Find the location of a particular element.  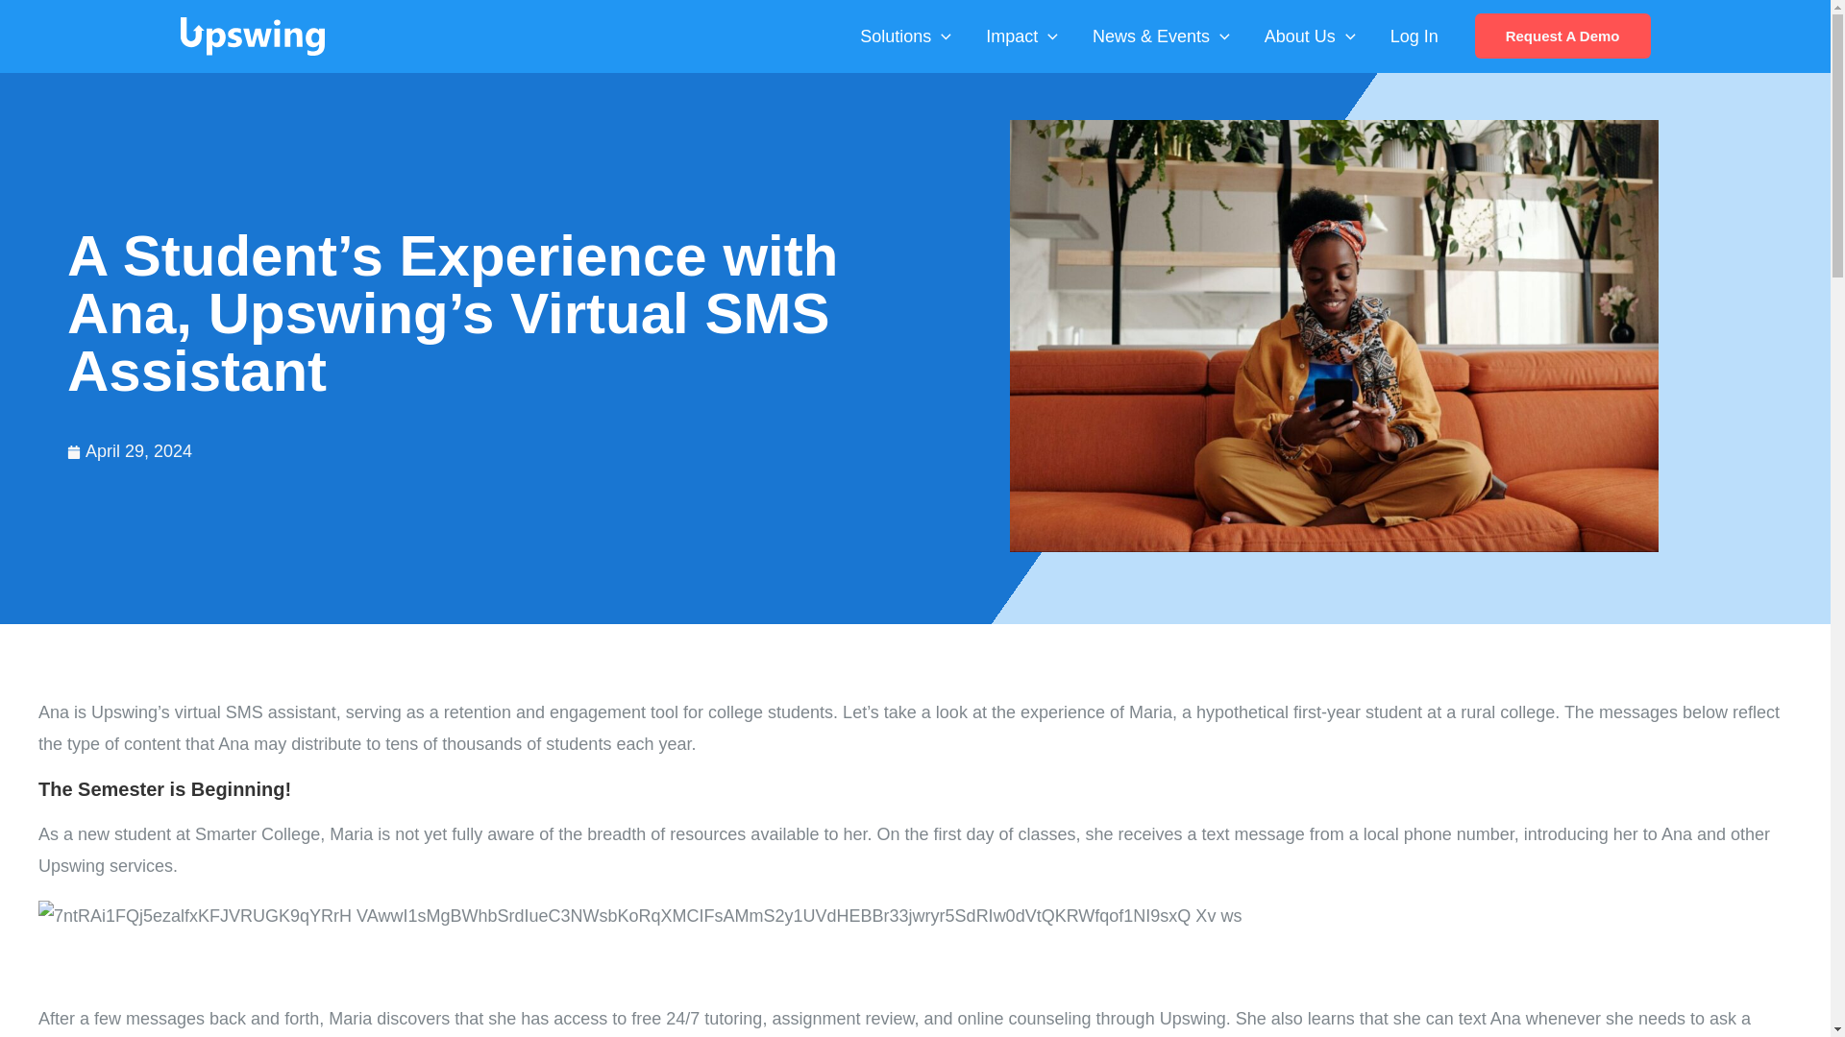

Log In is located at coordinates (1414, 36).